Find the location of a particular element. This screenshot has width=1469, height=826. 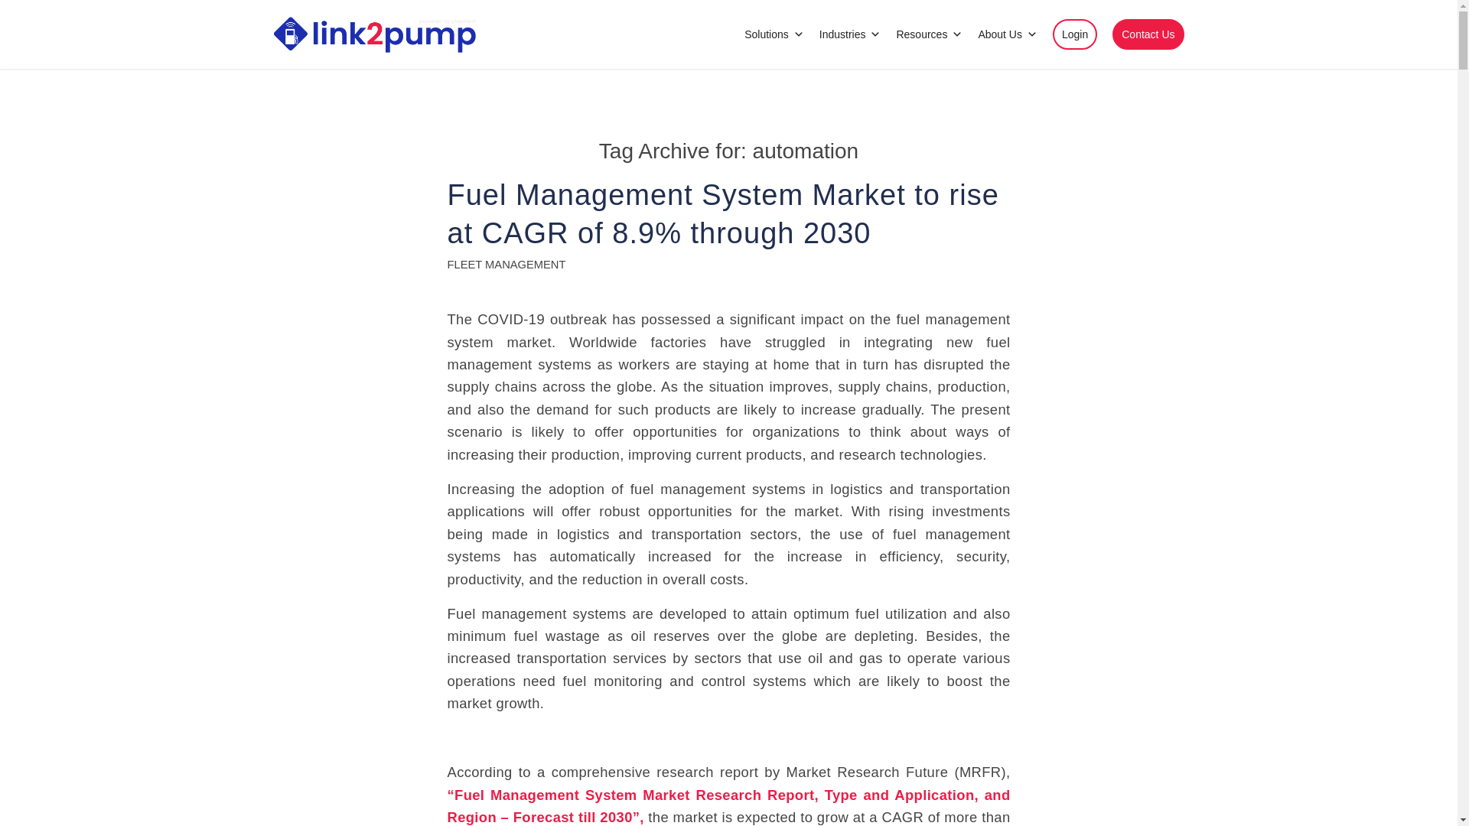

Contact Us is located at coordinates (1148, 34).